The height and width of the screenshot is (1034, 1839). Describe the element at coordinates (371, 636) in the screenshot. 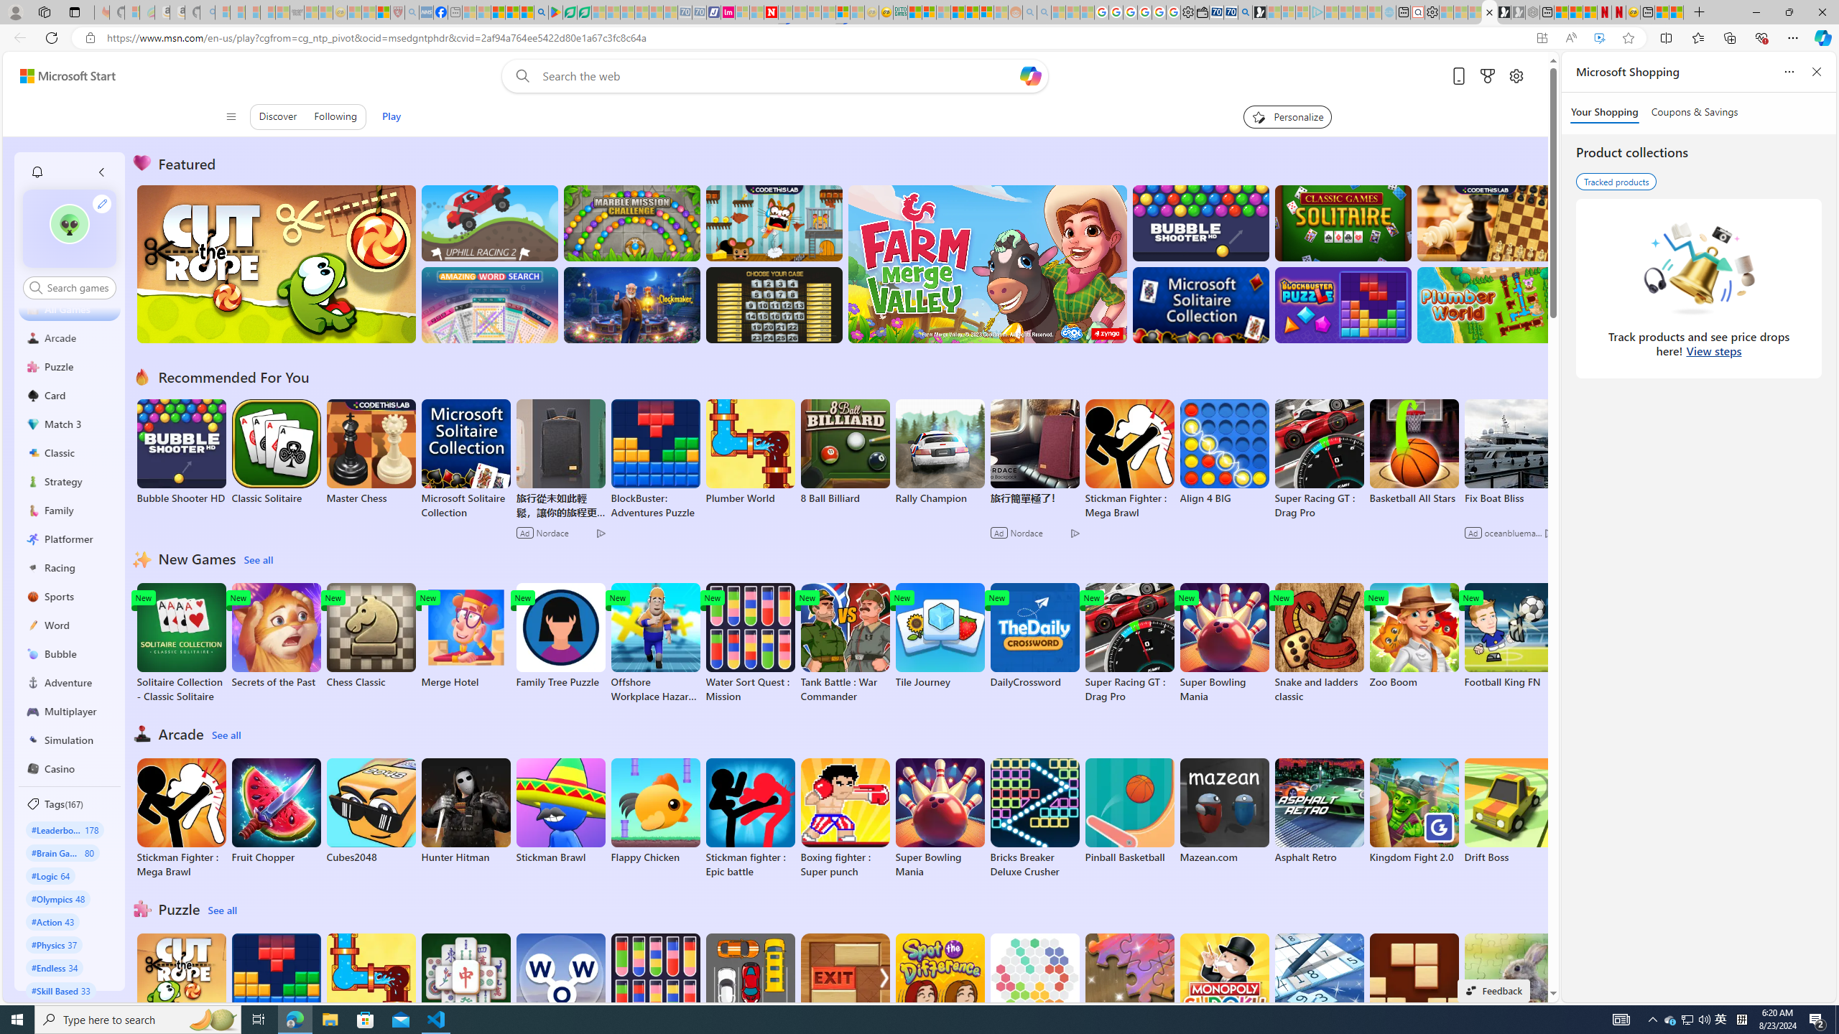

I see `Chess Classic` at that location.